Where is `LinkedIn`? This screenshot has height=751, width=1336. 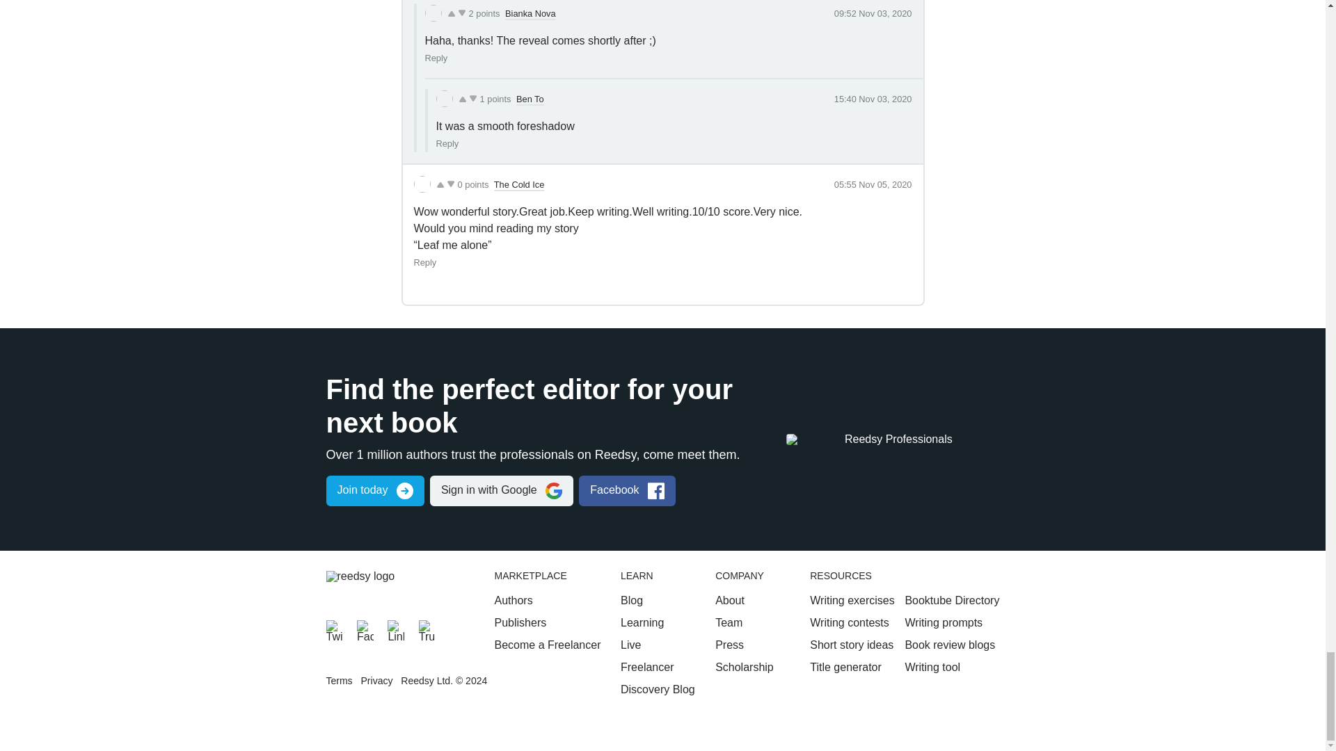
LinkedIn is located at coordinates (395, 629).